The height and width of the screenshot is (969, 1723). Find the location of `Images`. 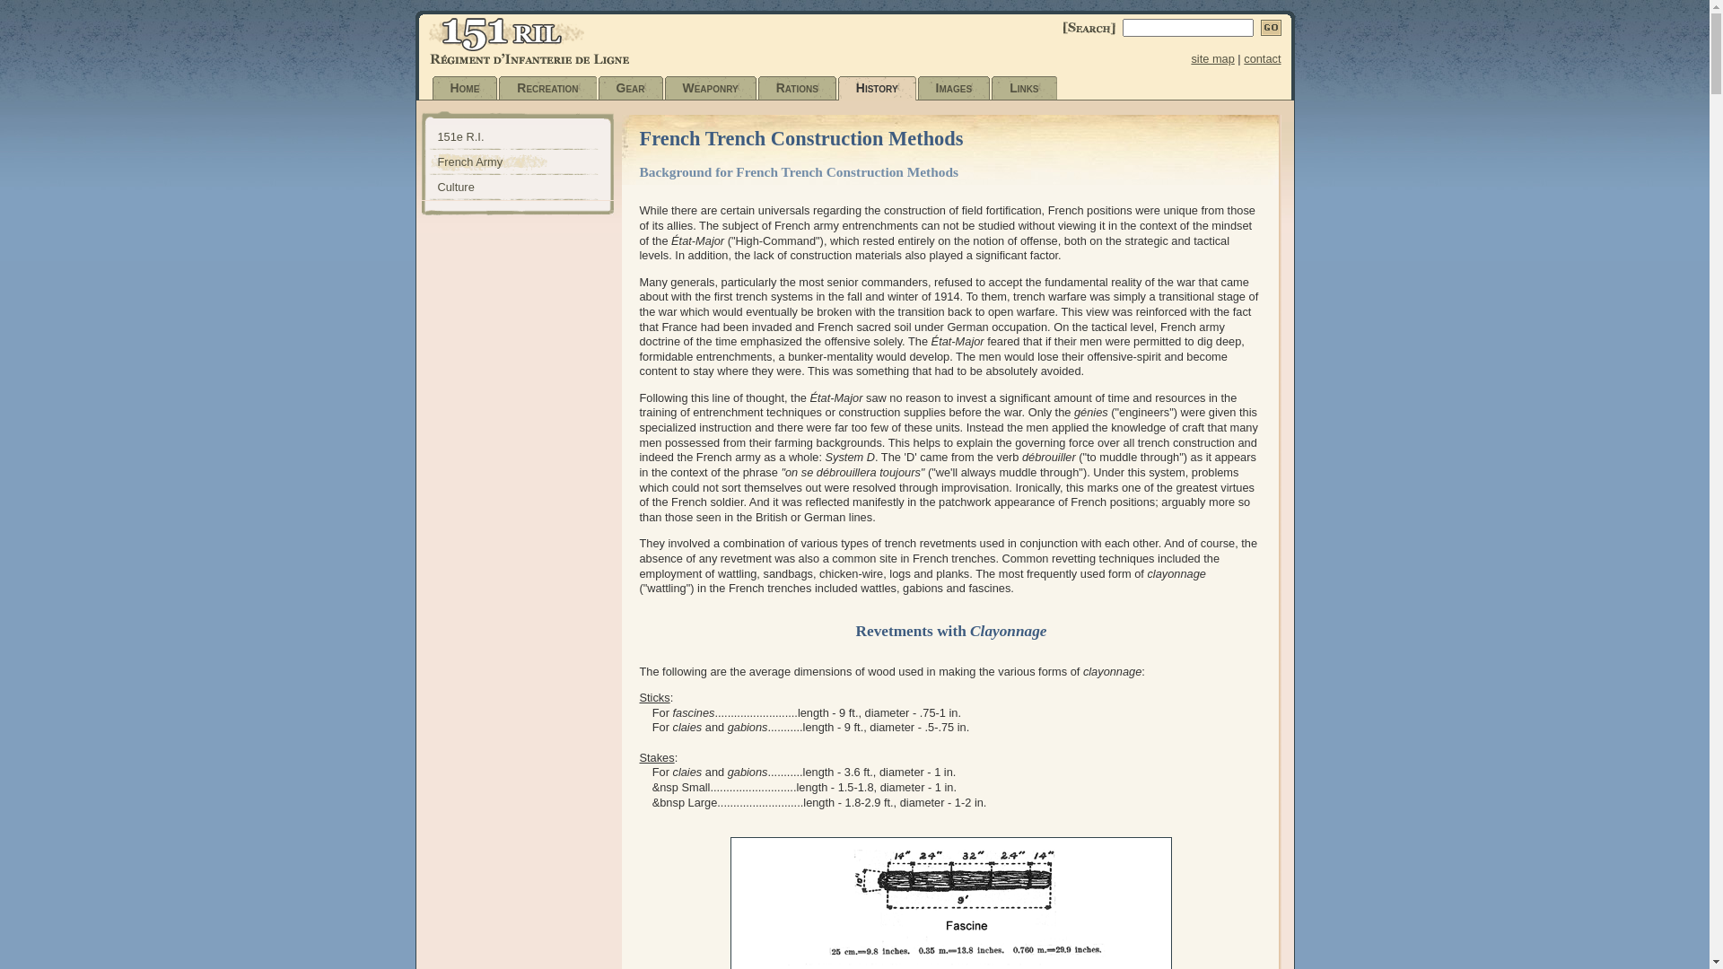

Images is located at coordinates (957, 88).